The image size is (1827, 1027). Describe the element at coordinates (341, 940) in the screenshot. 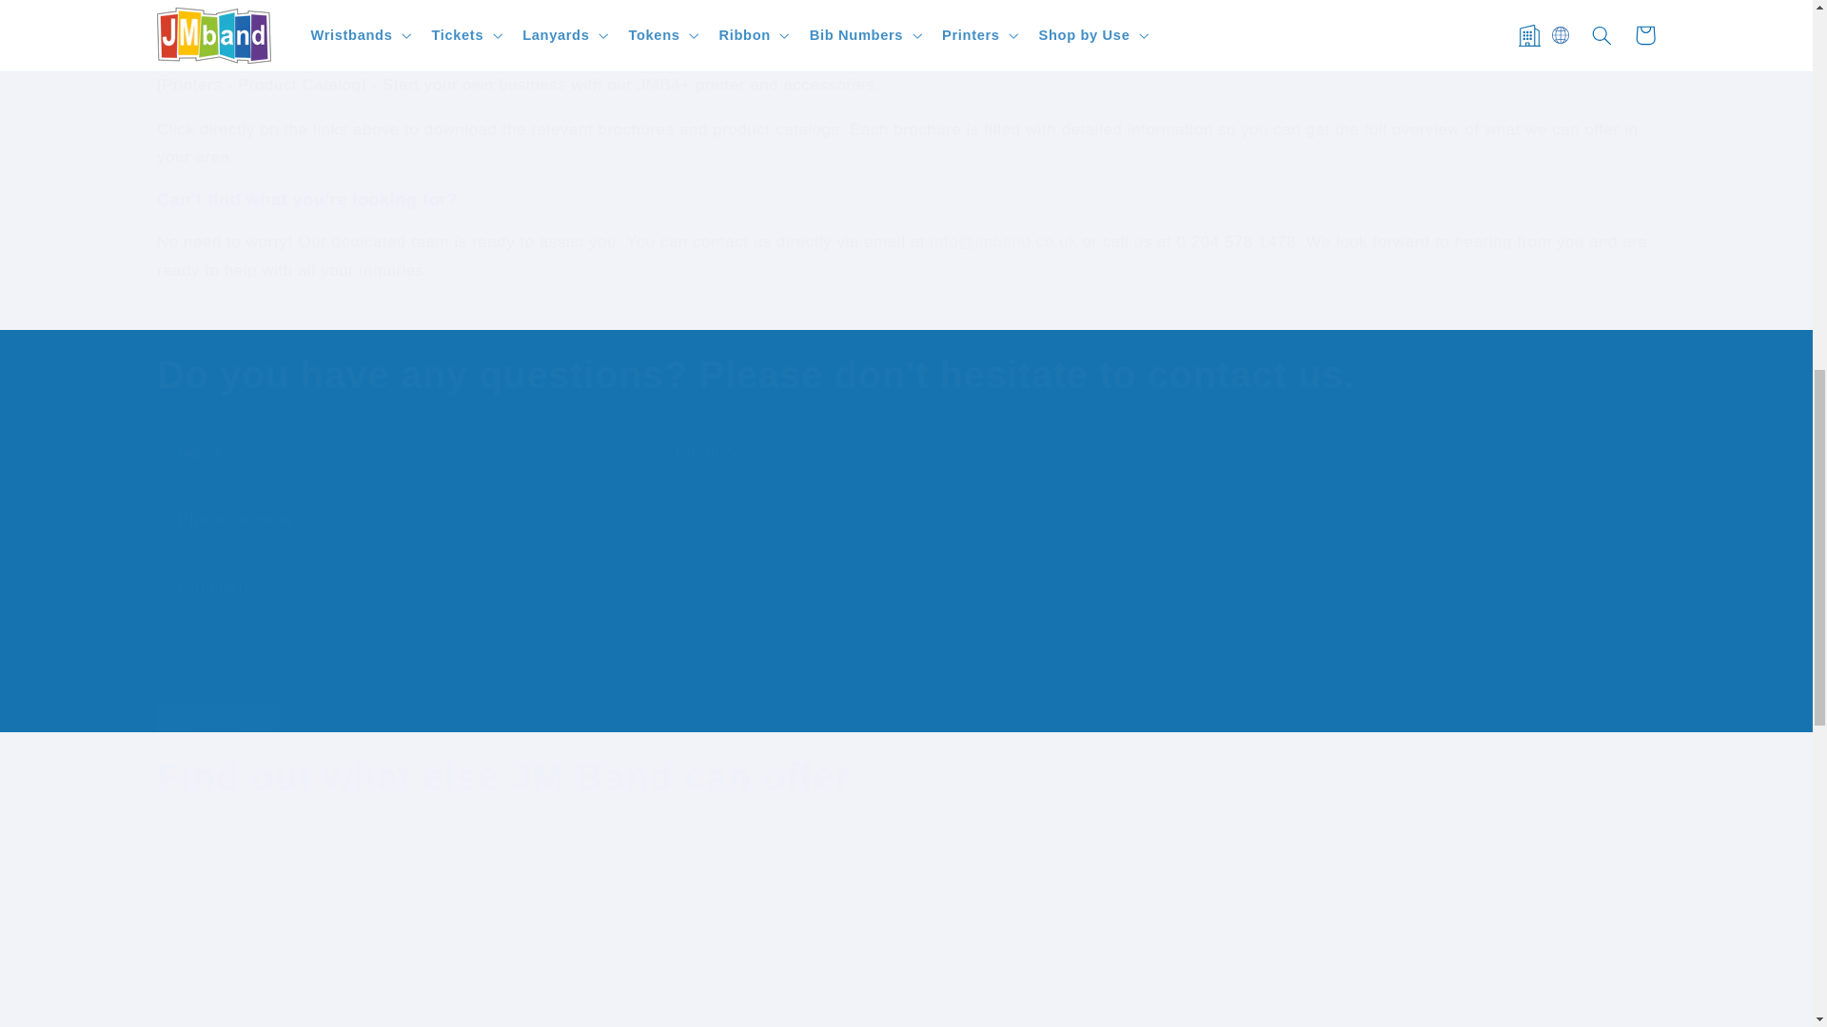

I see `Get Inspired` at that location.